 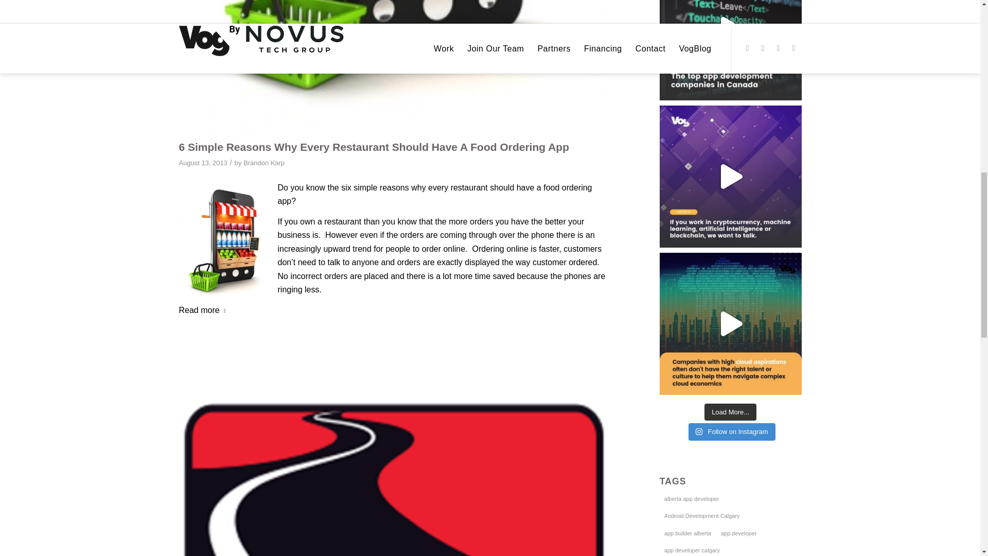 What do you see at coordinates (434, 194) in the screenshot?
I see `why every restaurant should have a food ordering app` at bounding box center [434, 194].